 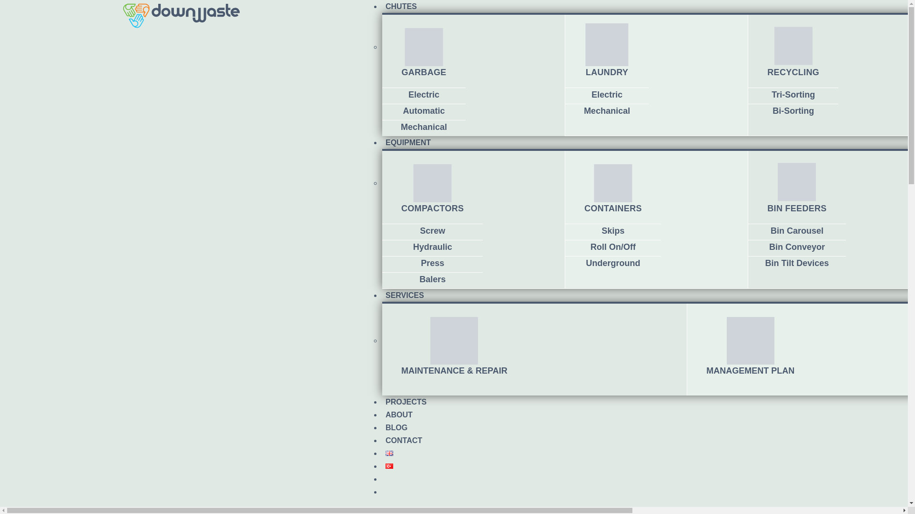 I want to click on Press, so click(x=432, y=263).